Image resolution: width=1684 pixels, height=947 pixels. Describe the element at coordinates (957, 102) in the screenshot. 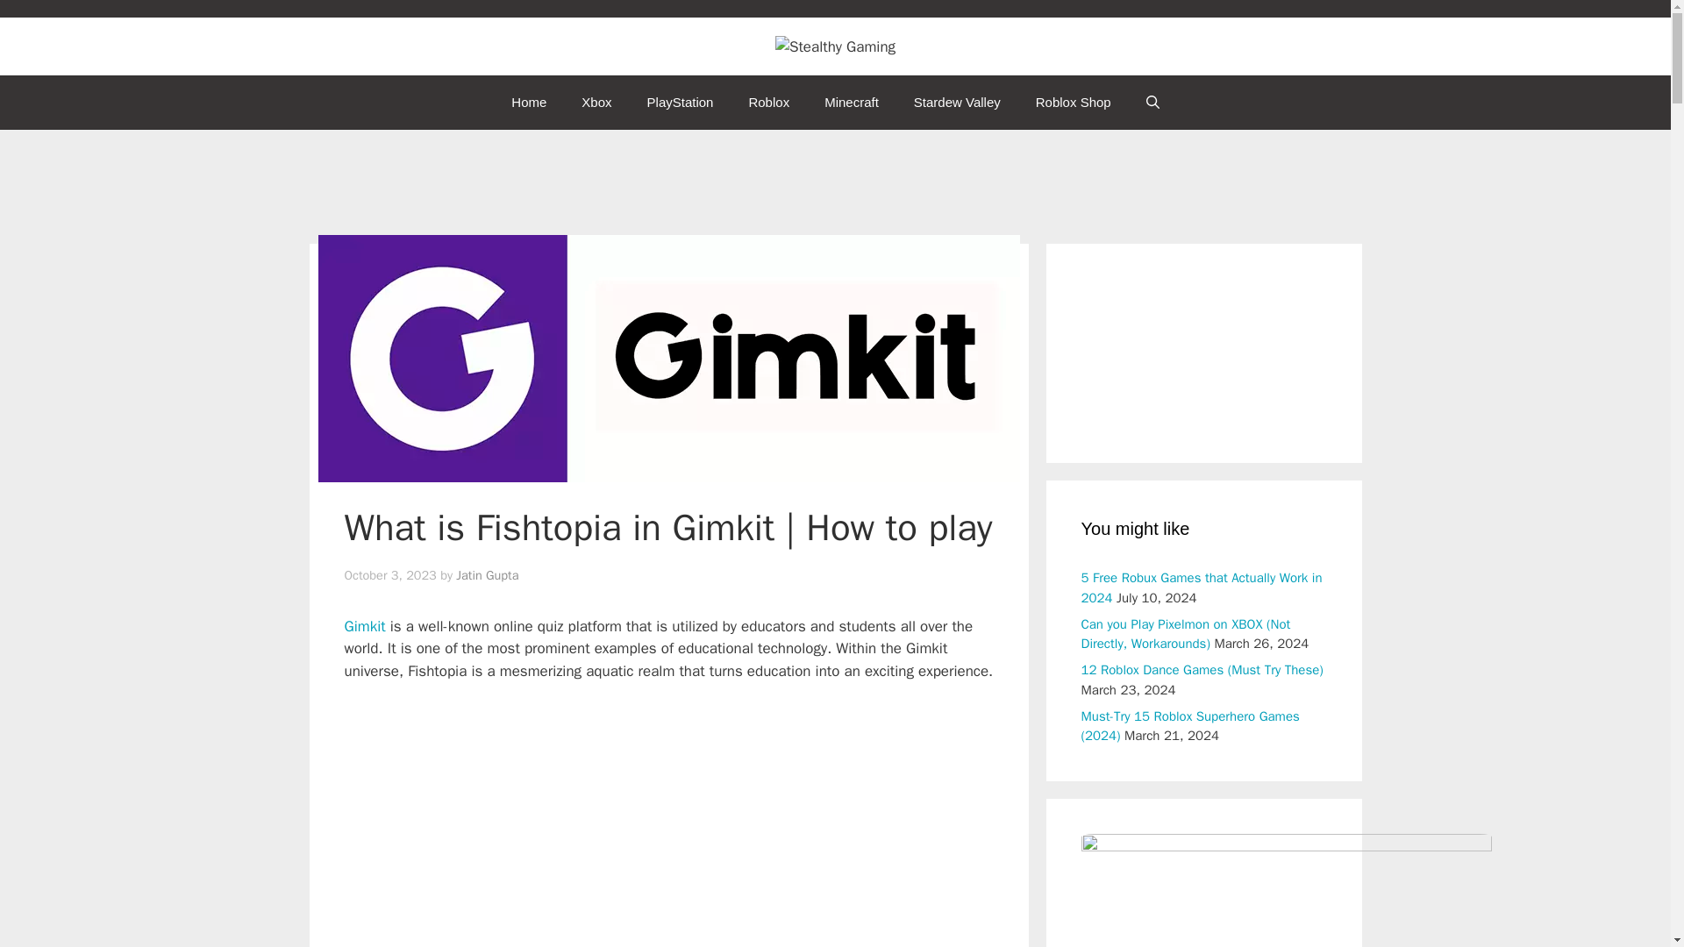

I see `Stardew Valley` at that location.